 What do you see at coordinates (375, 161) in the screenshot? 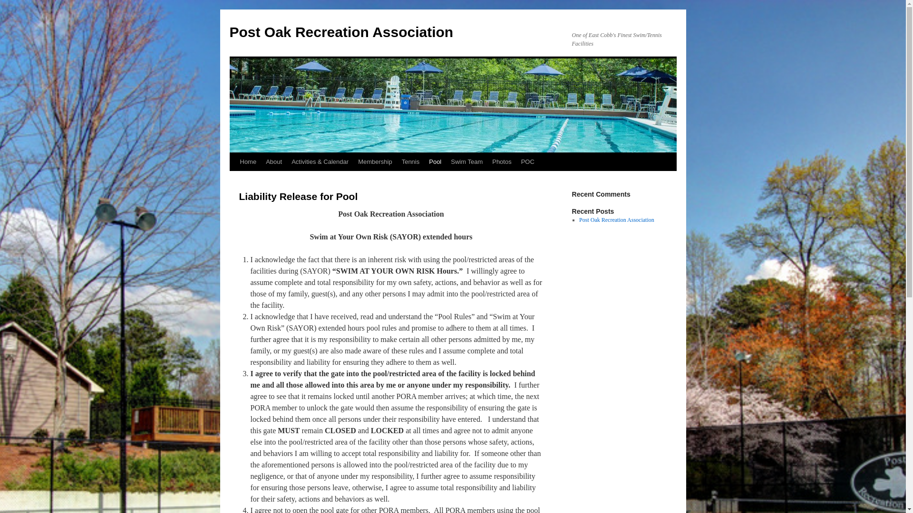
I see `Membership` at bounding box center [375, 161].